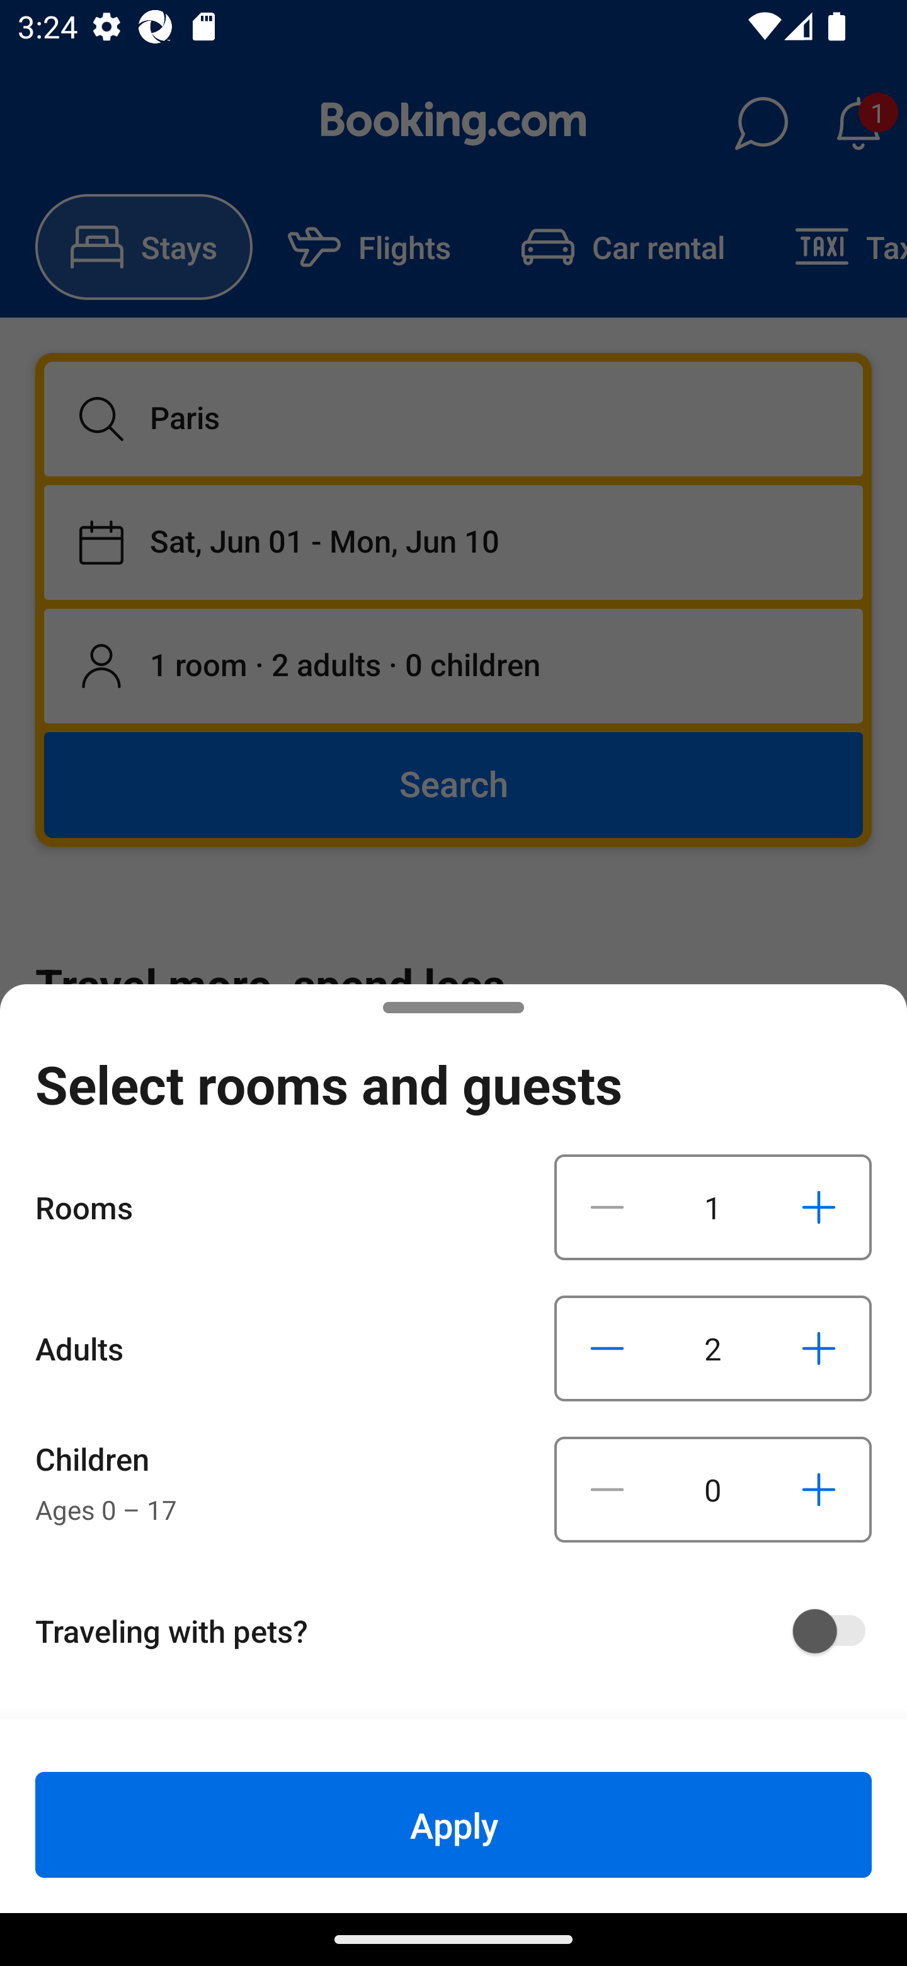  Describe the element at coordinates (607, 1490) in the screenshot. I see `Decrease` at that location.